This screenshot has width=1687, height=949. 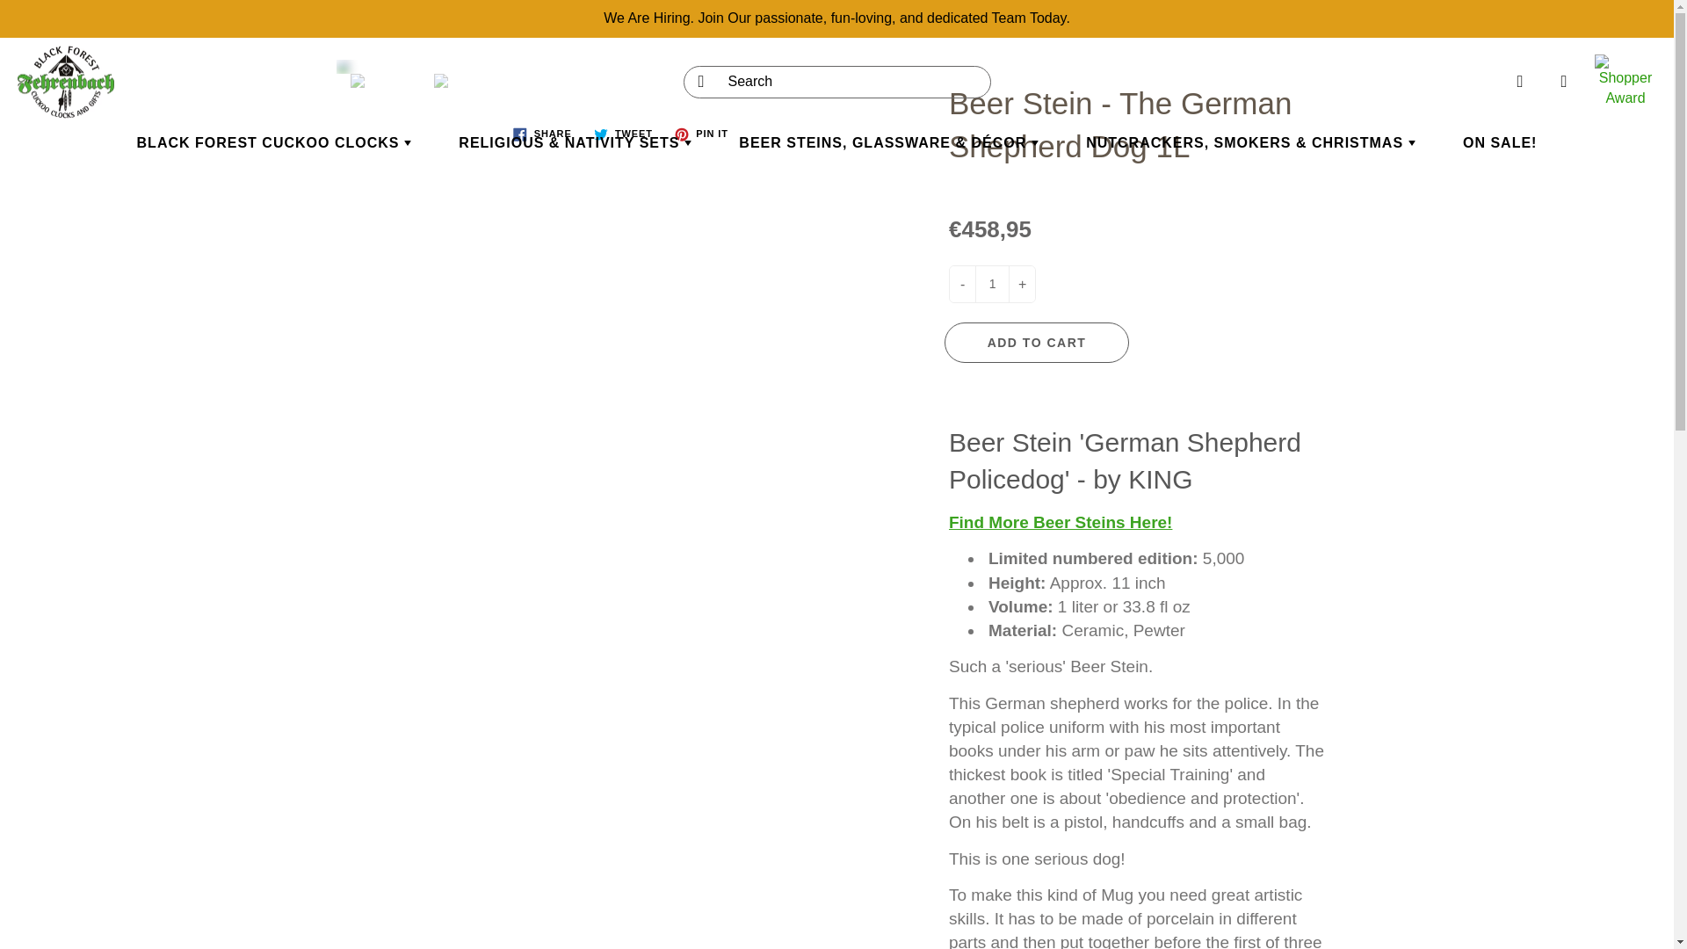 I want to click on Share on Facebook, so click(x=542, y=134).